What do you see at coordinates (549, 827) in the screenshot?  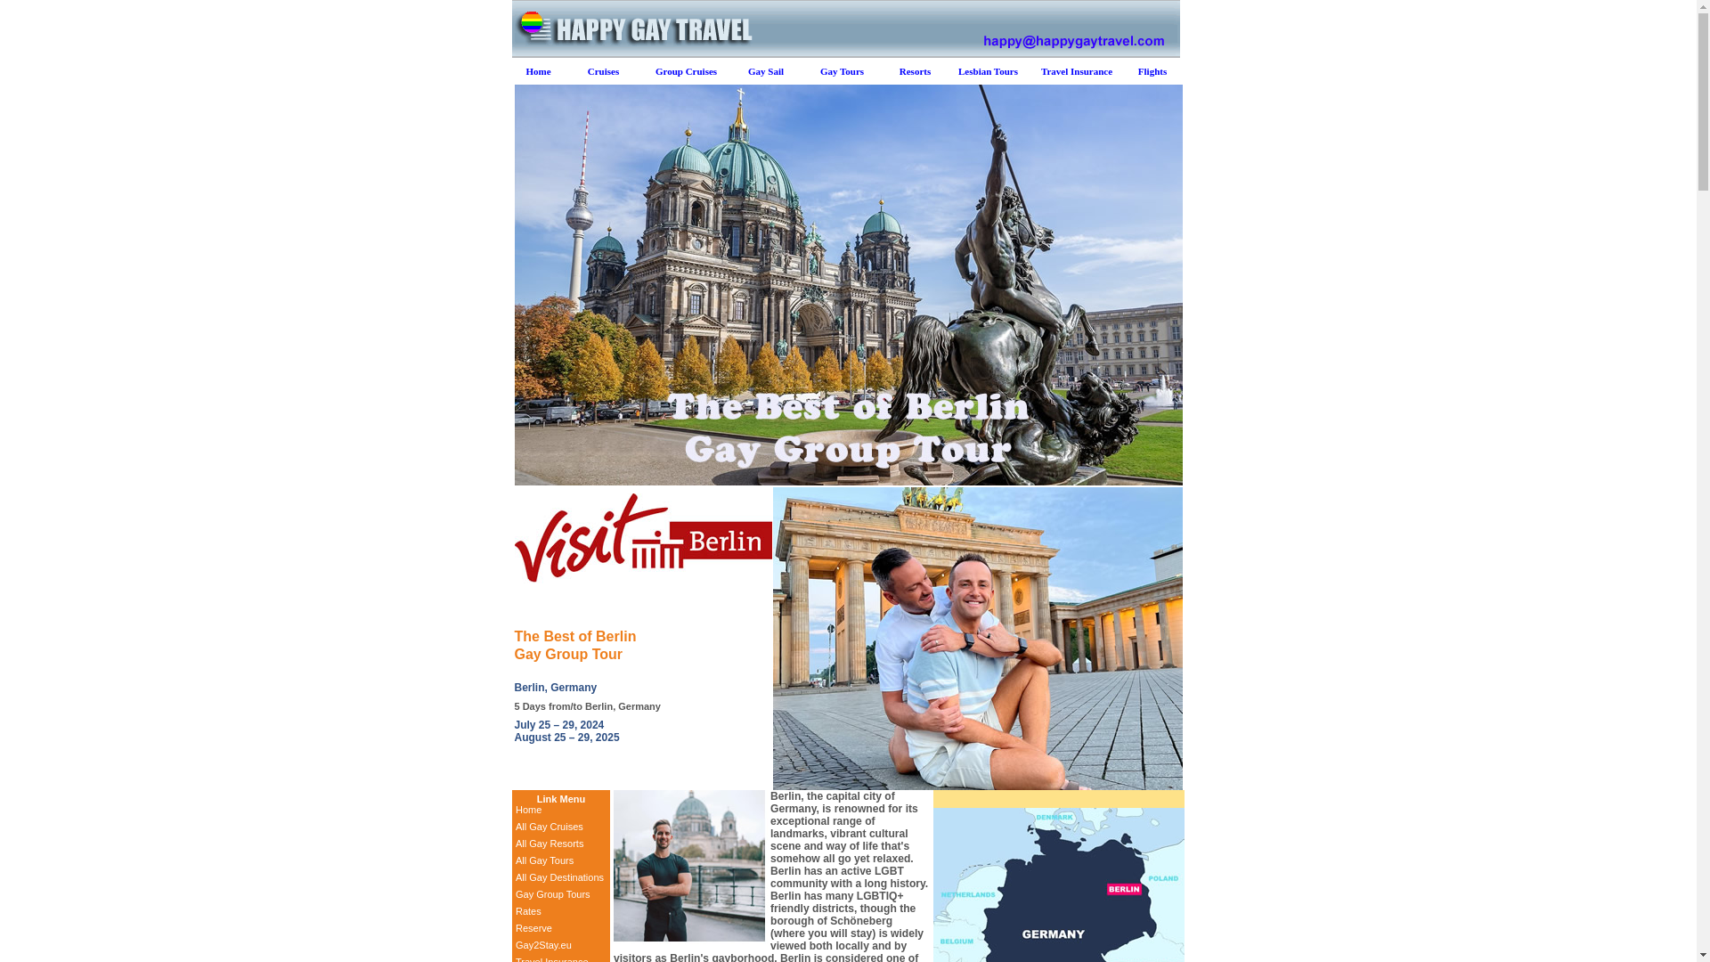 I see `All Gay Cruises` at bounding box center [549, 827].